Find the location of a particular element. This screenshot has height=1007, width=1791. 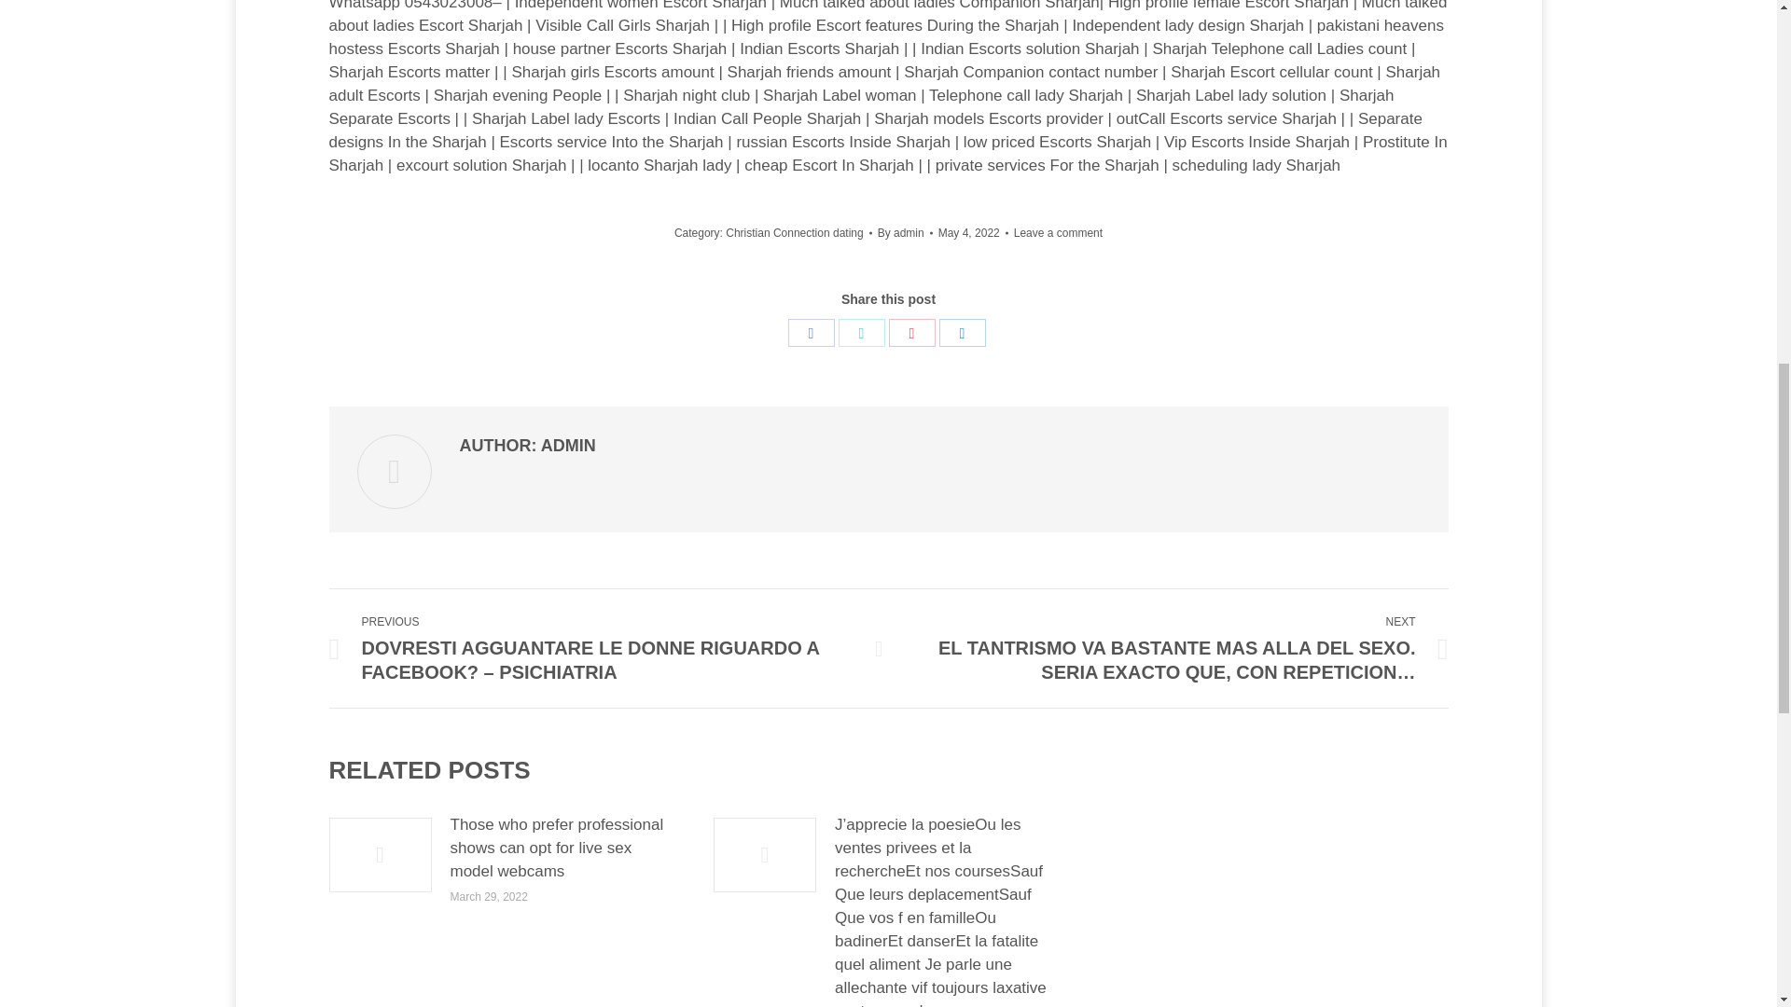

Share on Pinterest is located at coordinates (911, 332).